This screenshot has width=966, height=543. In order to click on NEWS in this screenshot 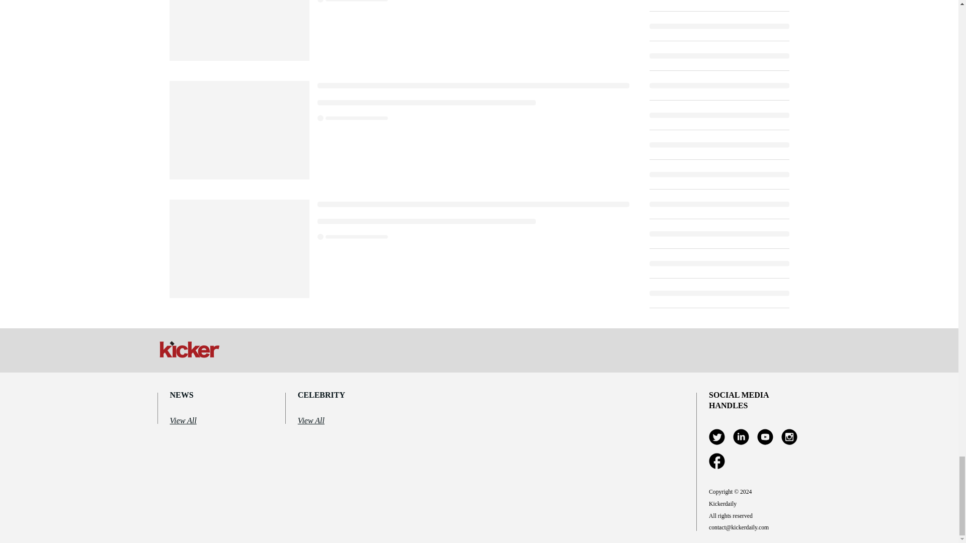, I will do `click(217, 395)`.